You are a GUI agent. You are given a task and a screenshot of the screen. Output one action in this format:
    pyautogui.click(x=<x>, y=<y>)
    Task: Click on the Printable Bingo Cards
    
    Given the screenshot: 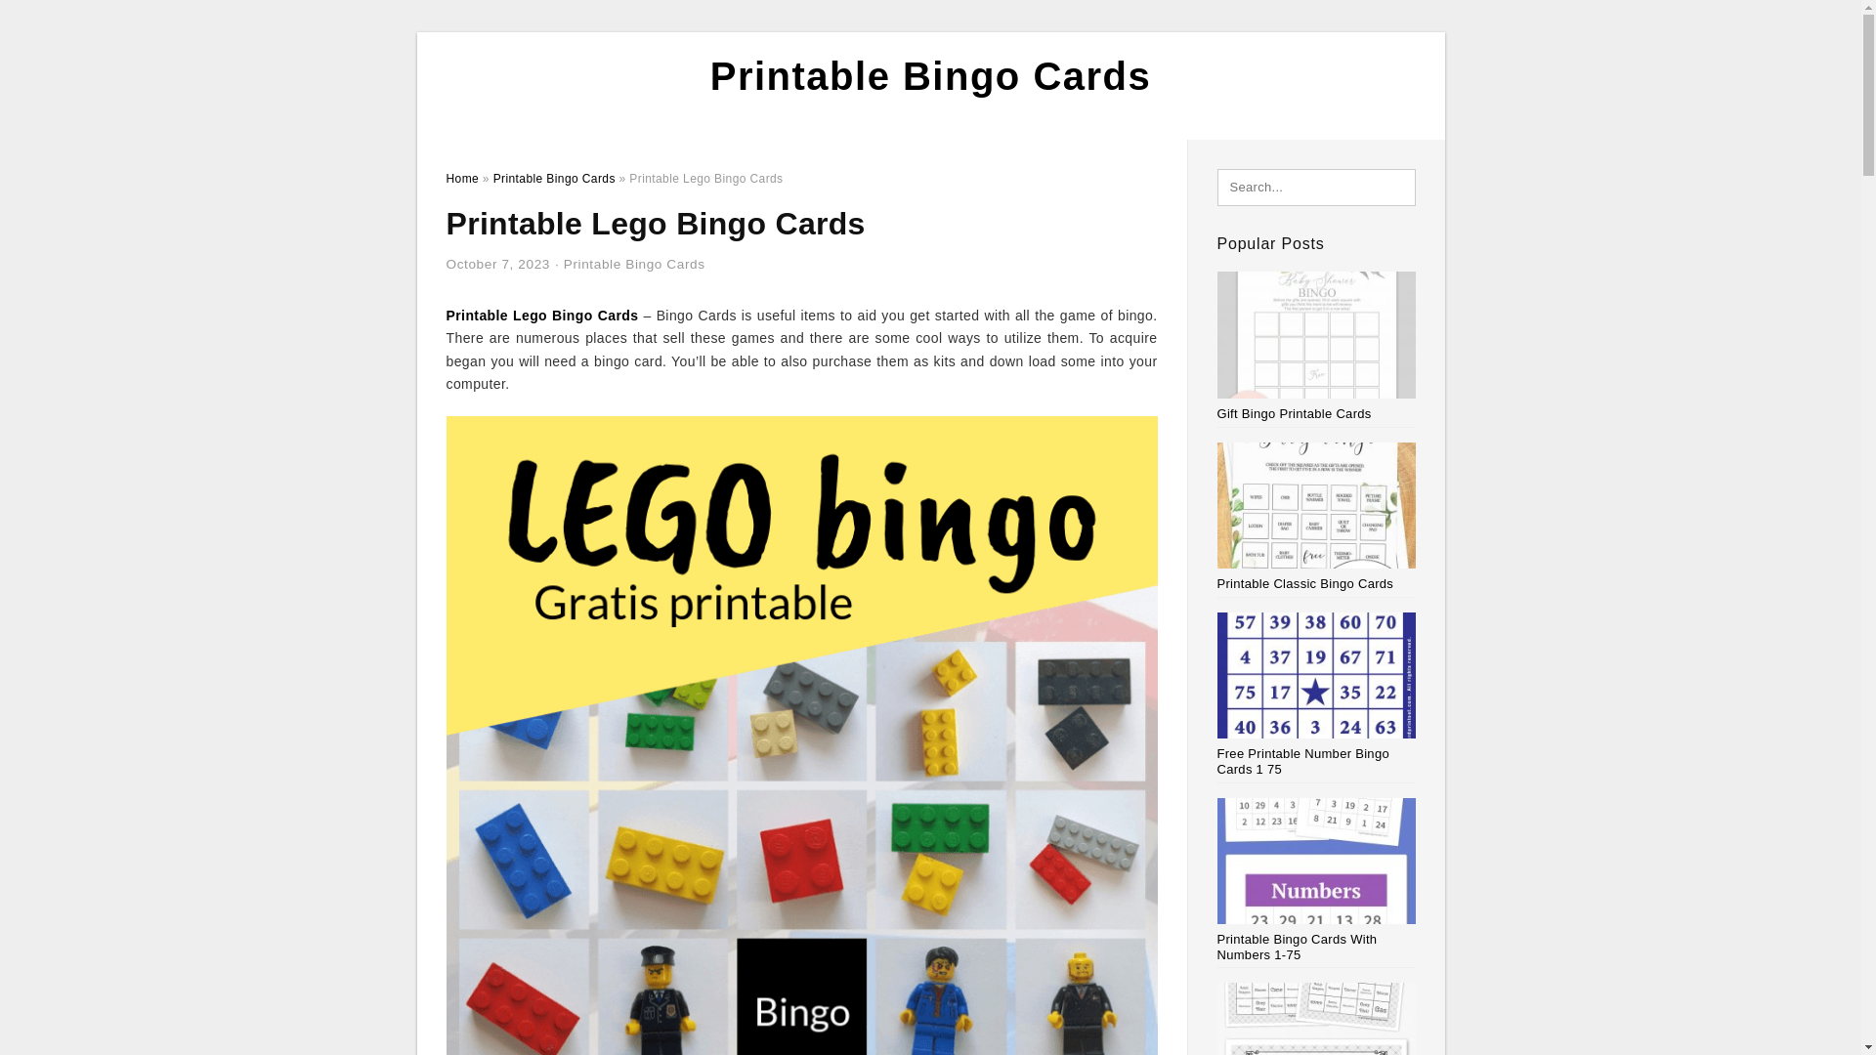 What is the action you would take?
    pyautogui.click(x=930, y=76)
    